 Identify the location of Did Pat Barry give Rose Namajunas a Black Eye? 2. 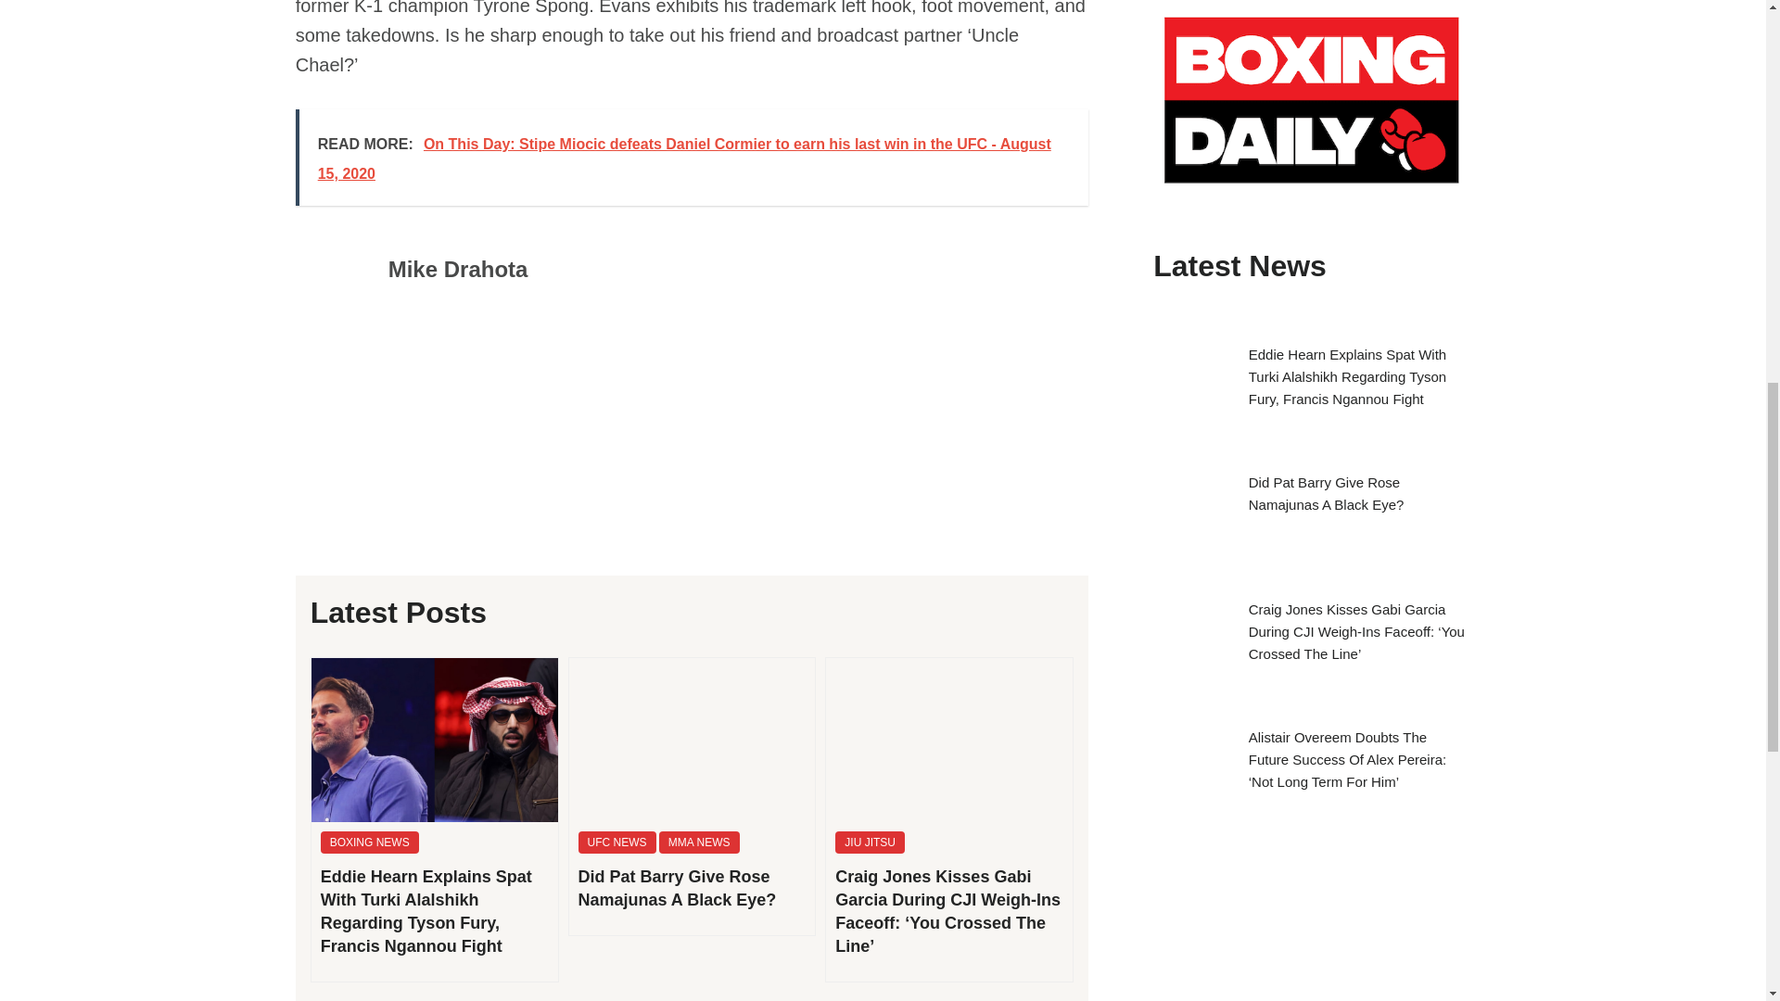
(692, 740).